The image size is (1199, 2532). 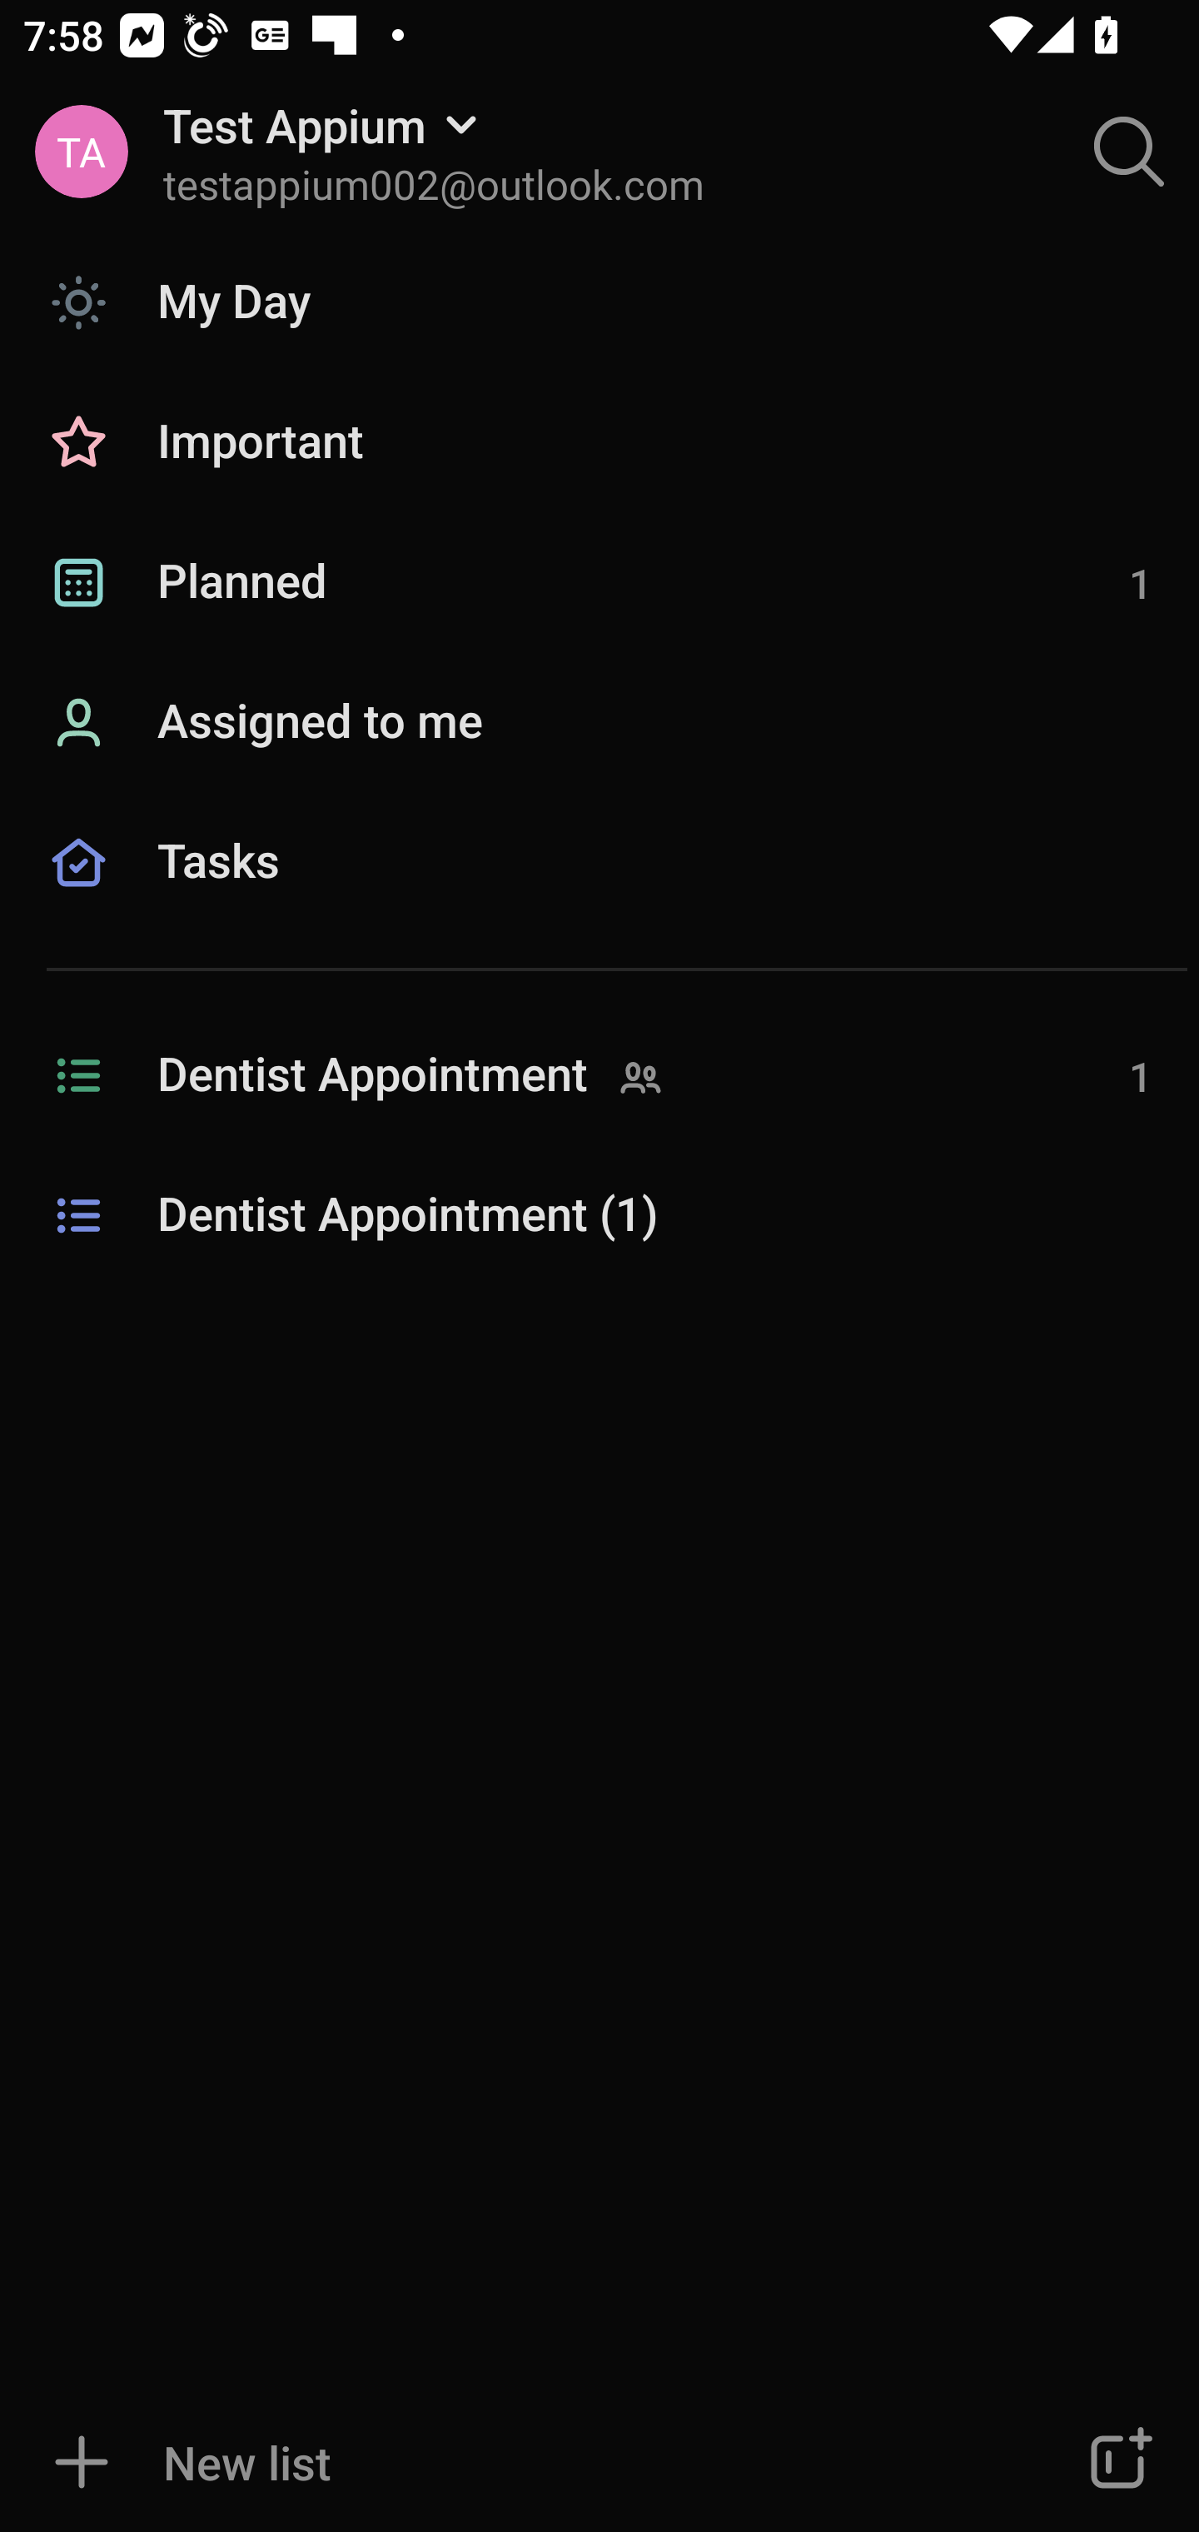 What do you see at coordinates (599, 583) in the screenshot?
I see `Planned, 1 tasks Planned 1` at bounding box center [599, 583].